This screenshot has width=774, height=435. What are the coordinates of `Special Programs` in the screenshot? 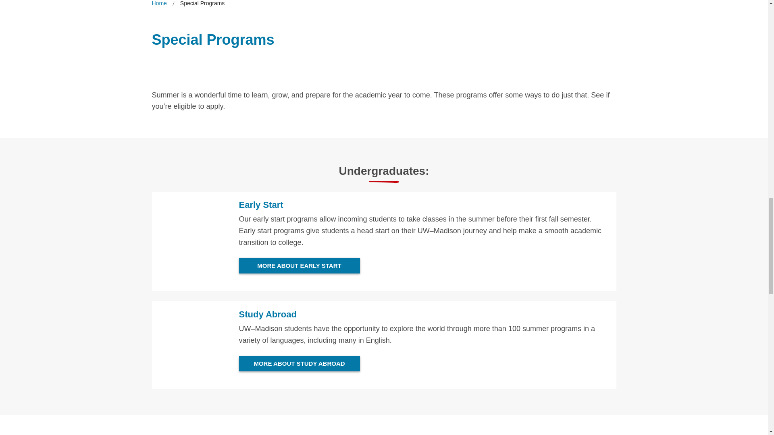 It's located at (202, 4).